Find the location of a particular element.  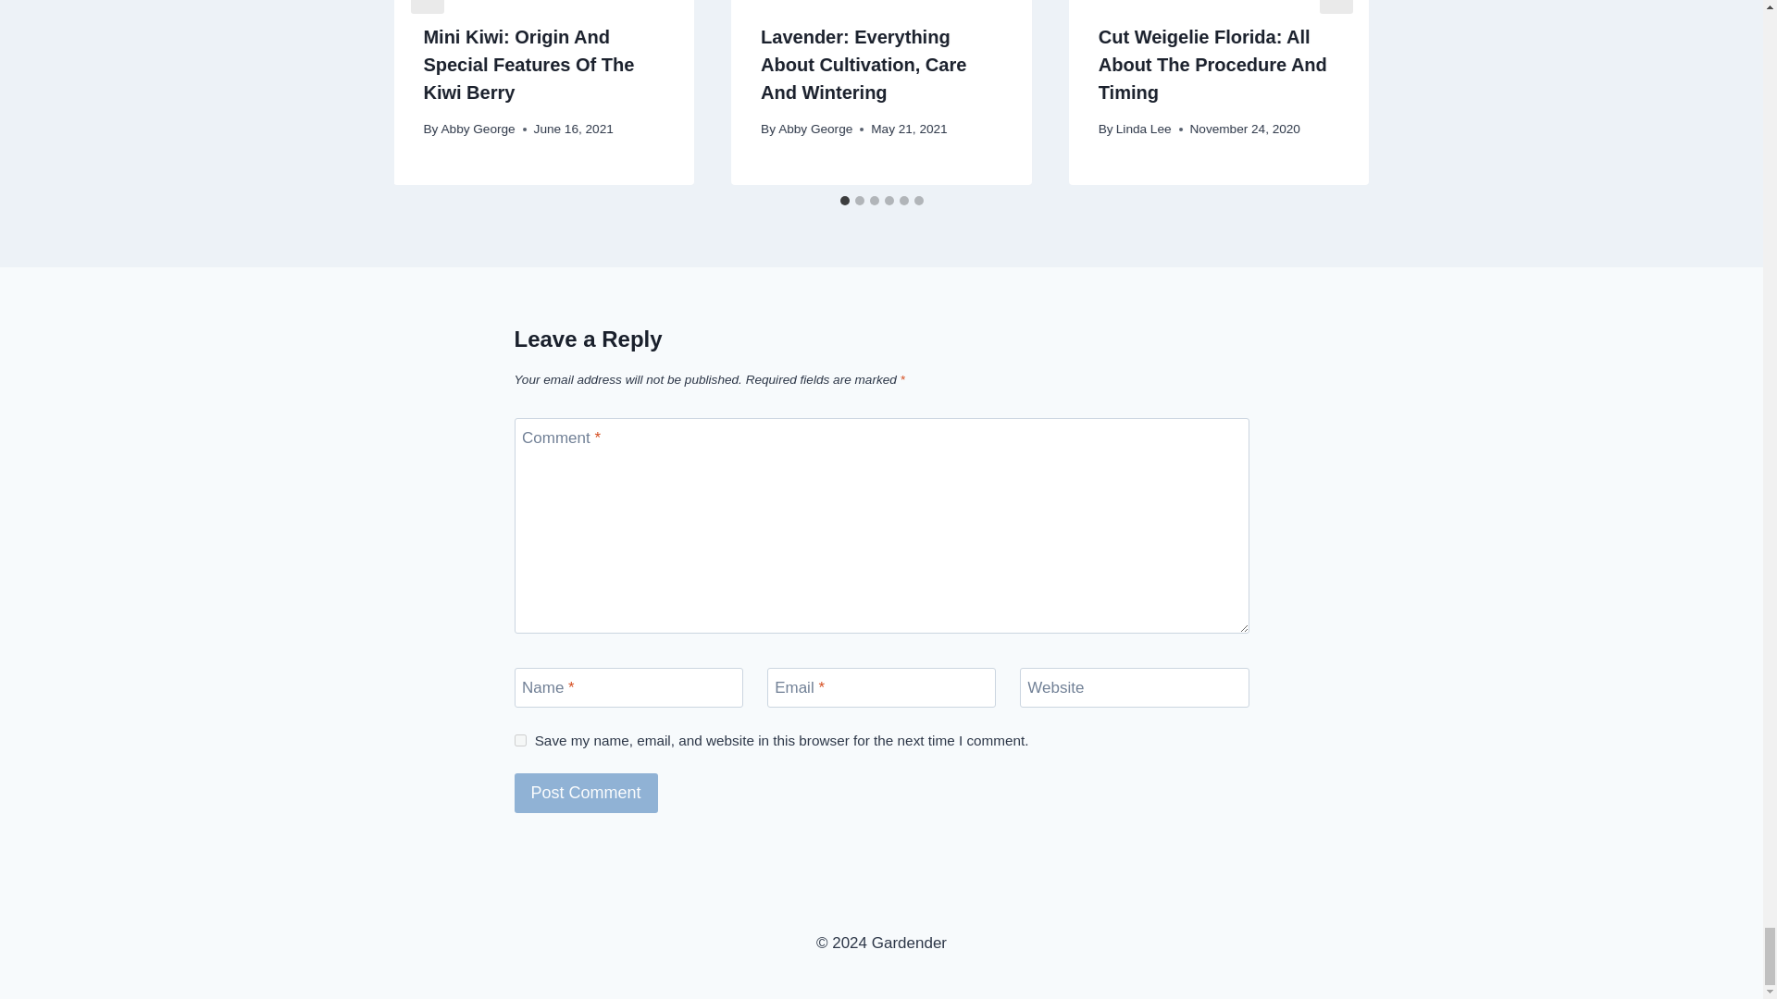

yes is located at coordinates (520, 740).